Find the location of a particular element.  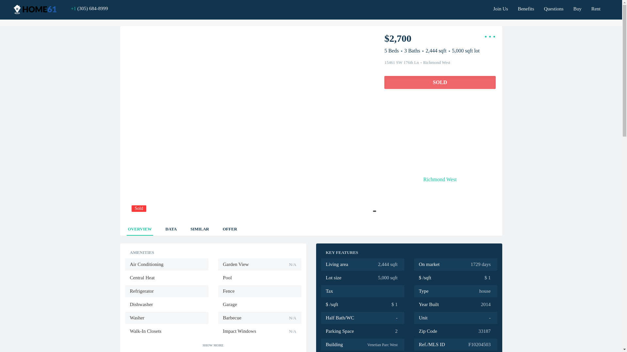

Buy is located at coordinates (577, 7).